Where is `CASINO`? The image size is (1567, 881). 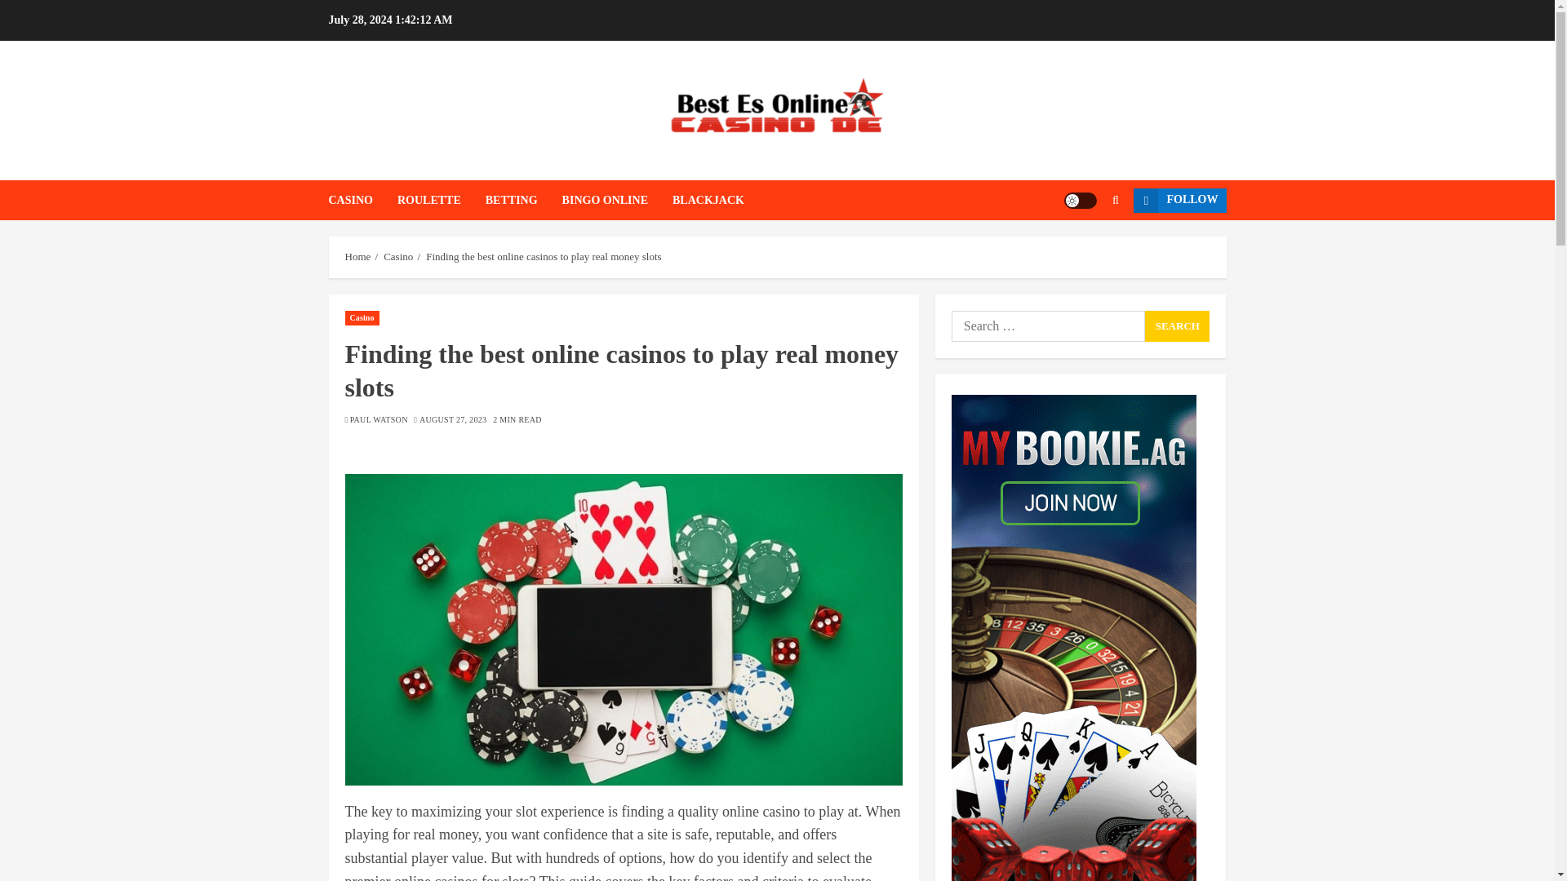 CASINO is located at coordinates (362, 201).